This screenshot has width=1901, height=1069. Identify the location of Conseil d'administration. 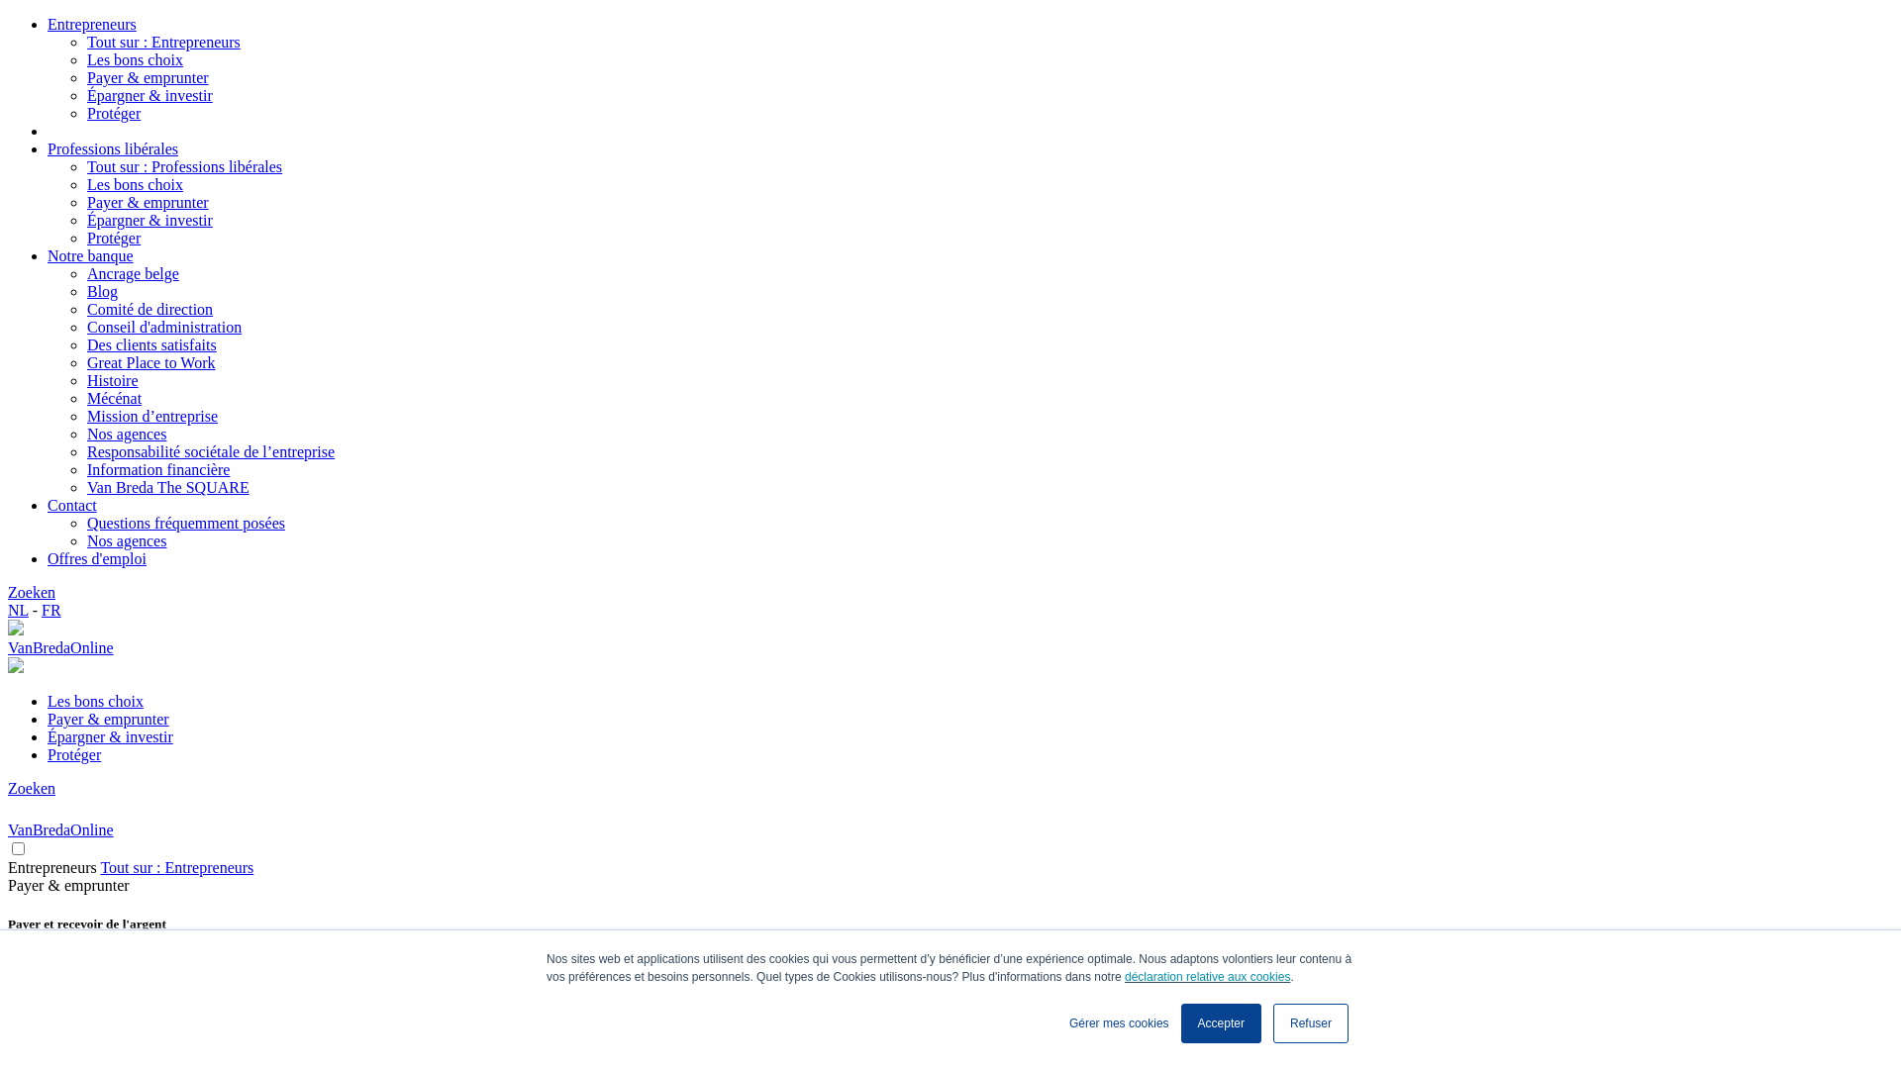
(164, 327).